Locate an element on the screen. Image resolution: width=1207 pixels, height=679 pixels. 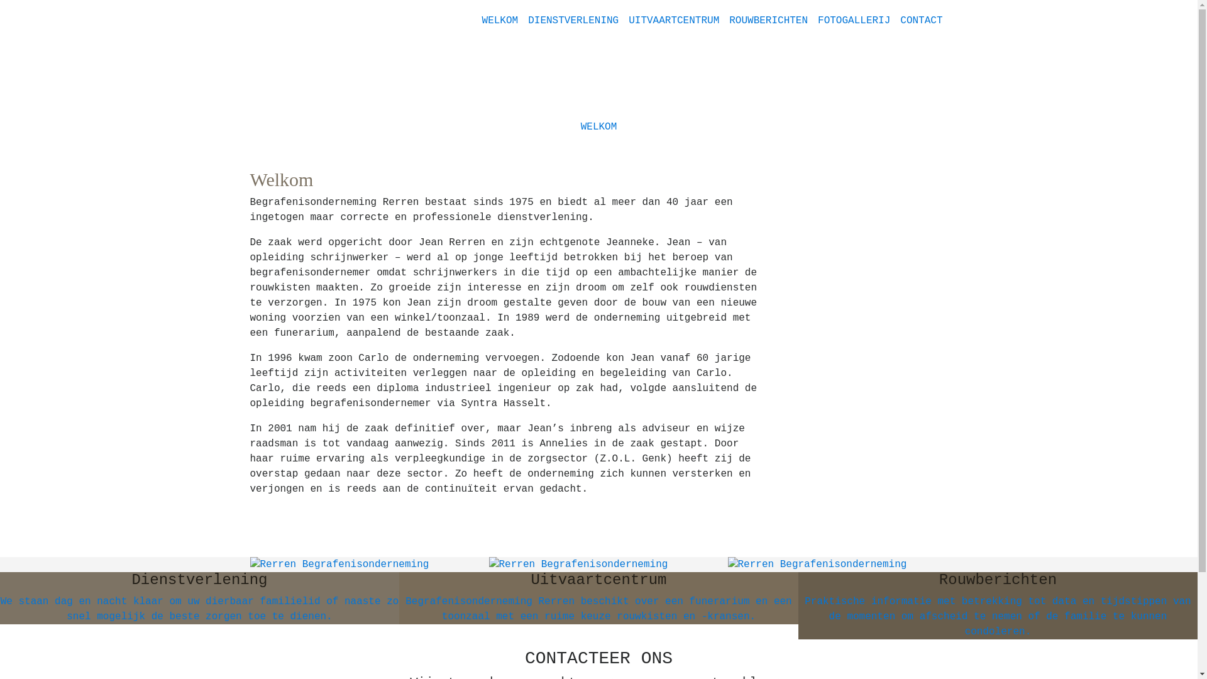
Rerren Begrafenisonderneming is located at coordinates (339, 565).